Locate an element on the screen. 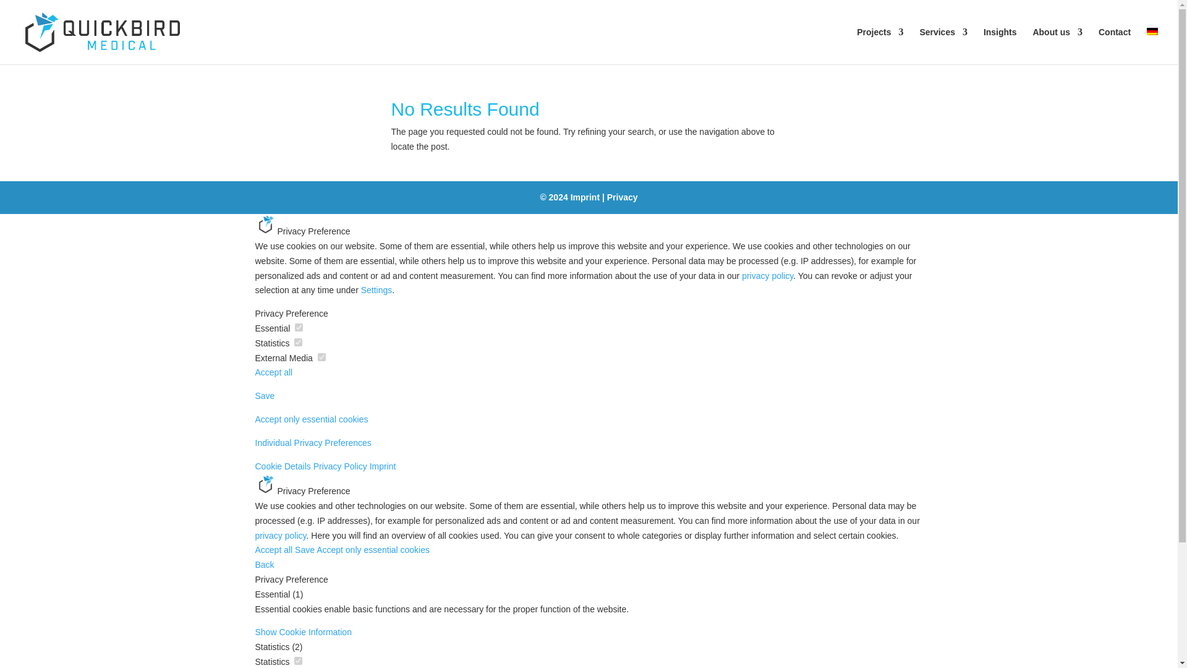 The height and width of the screenshot is (668, 1187). statistics is located at coordinates (298, 661).